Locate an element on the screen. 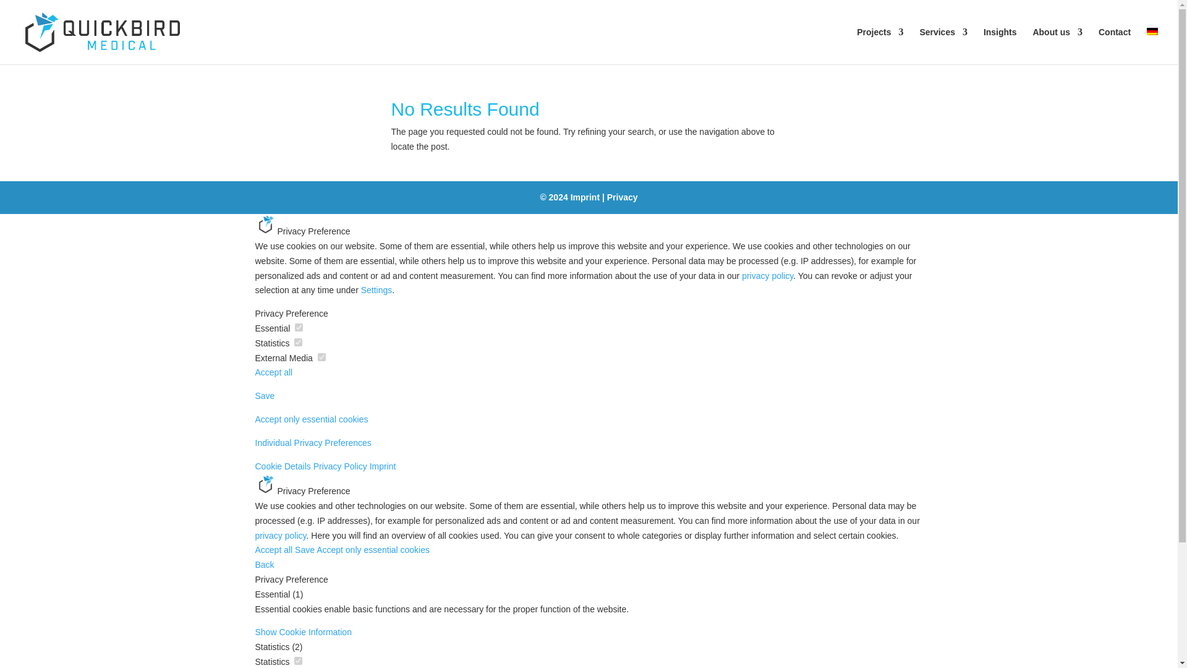 The height and width of the screenshot is (668, 1187). statistics is located at coordinates (298, 661).